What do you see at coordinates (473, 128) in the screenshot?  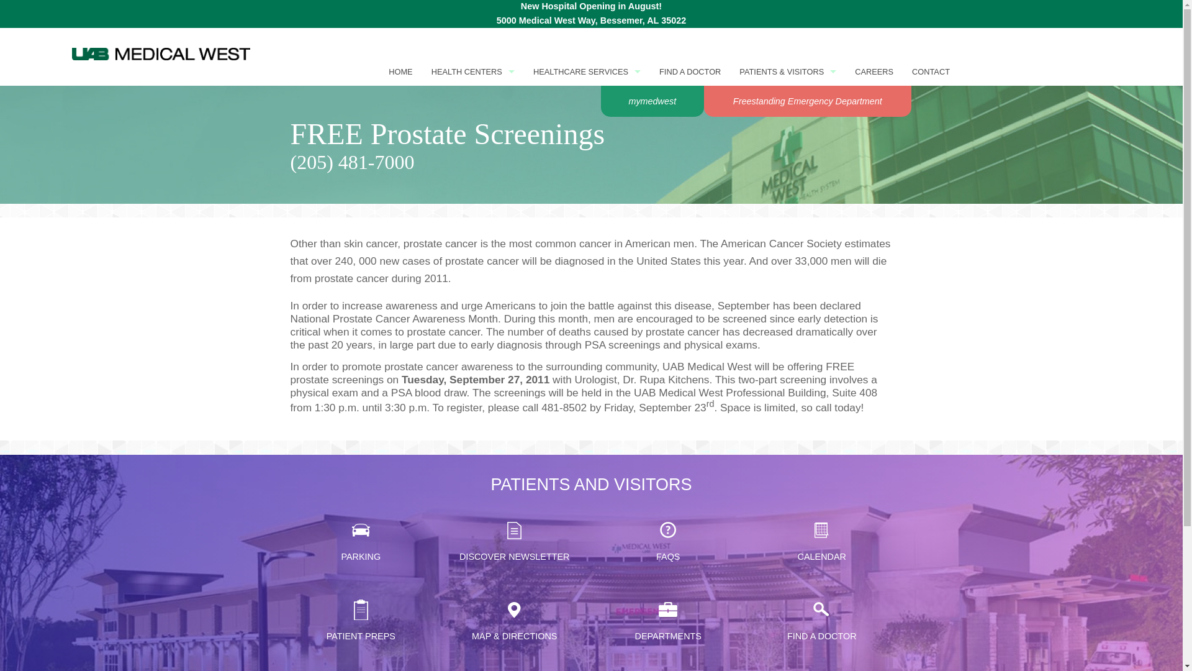 I see `MEDICAL WEST BESSEMER CLINIC` at bounding box center [473, 128].